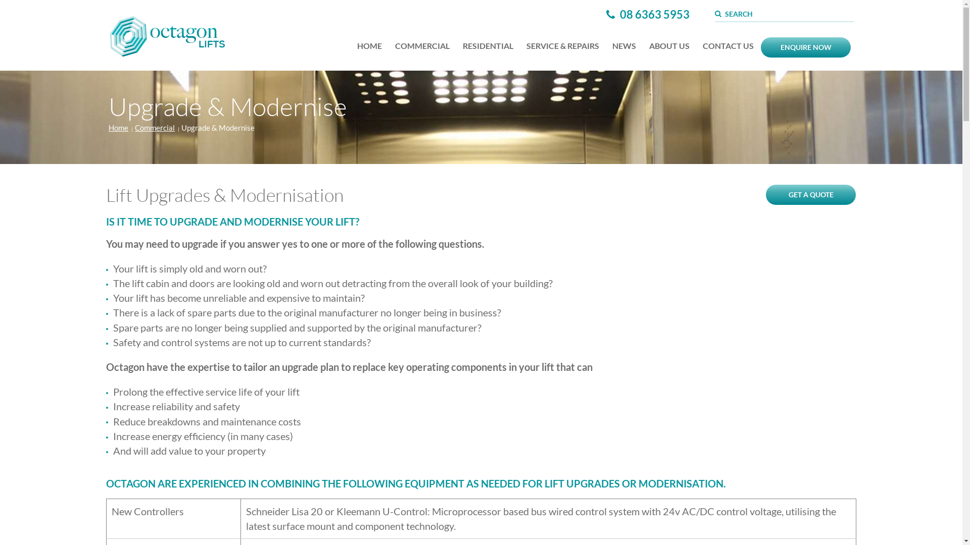 The width and height of the screenshot is (970, 545). Describe the element at coordinates (648, 14) in the screenshot. I see `08 6363 5953` at that location.